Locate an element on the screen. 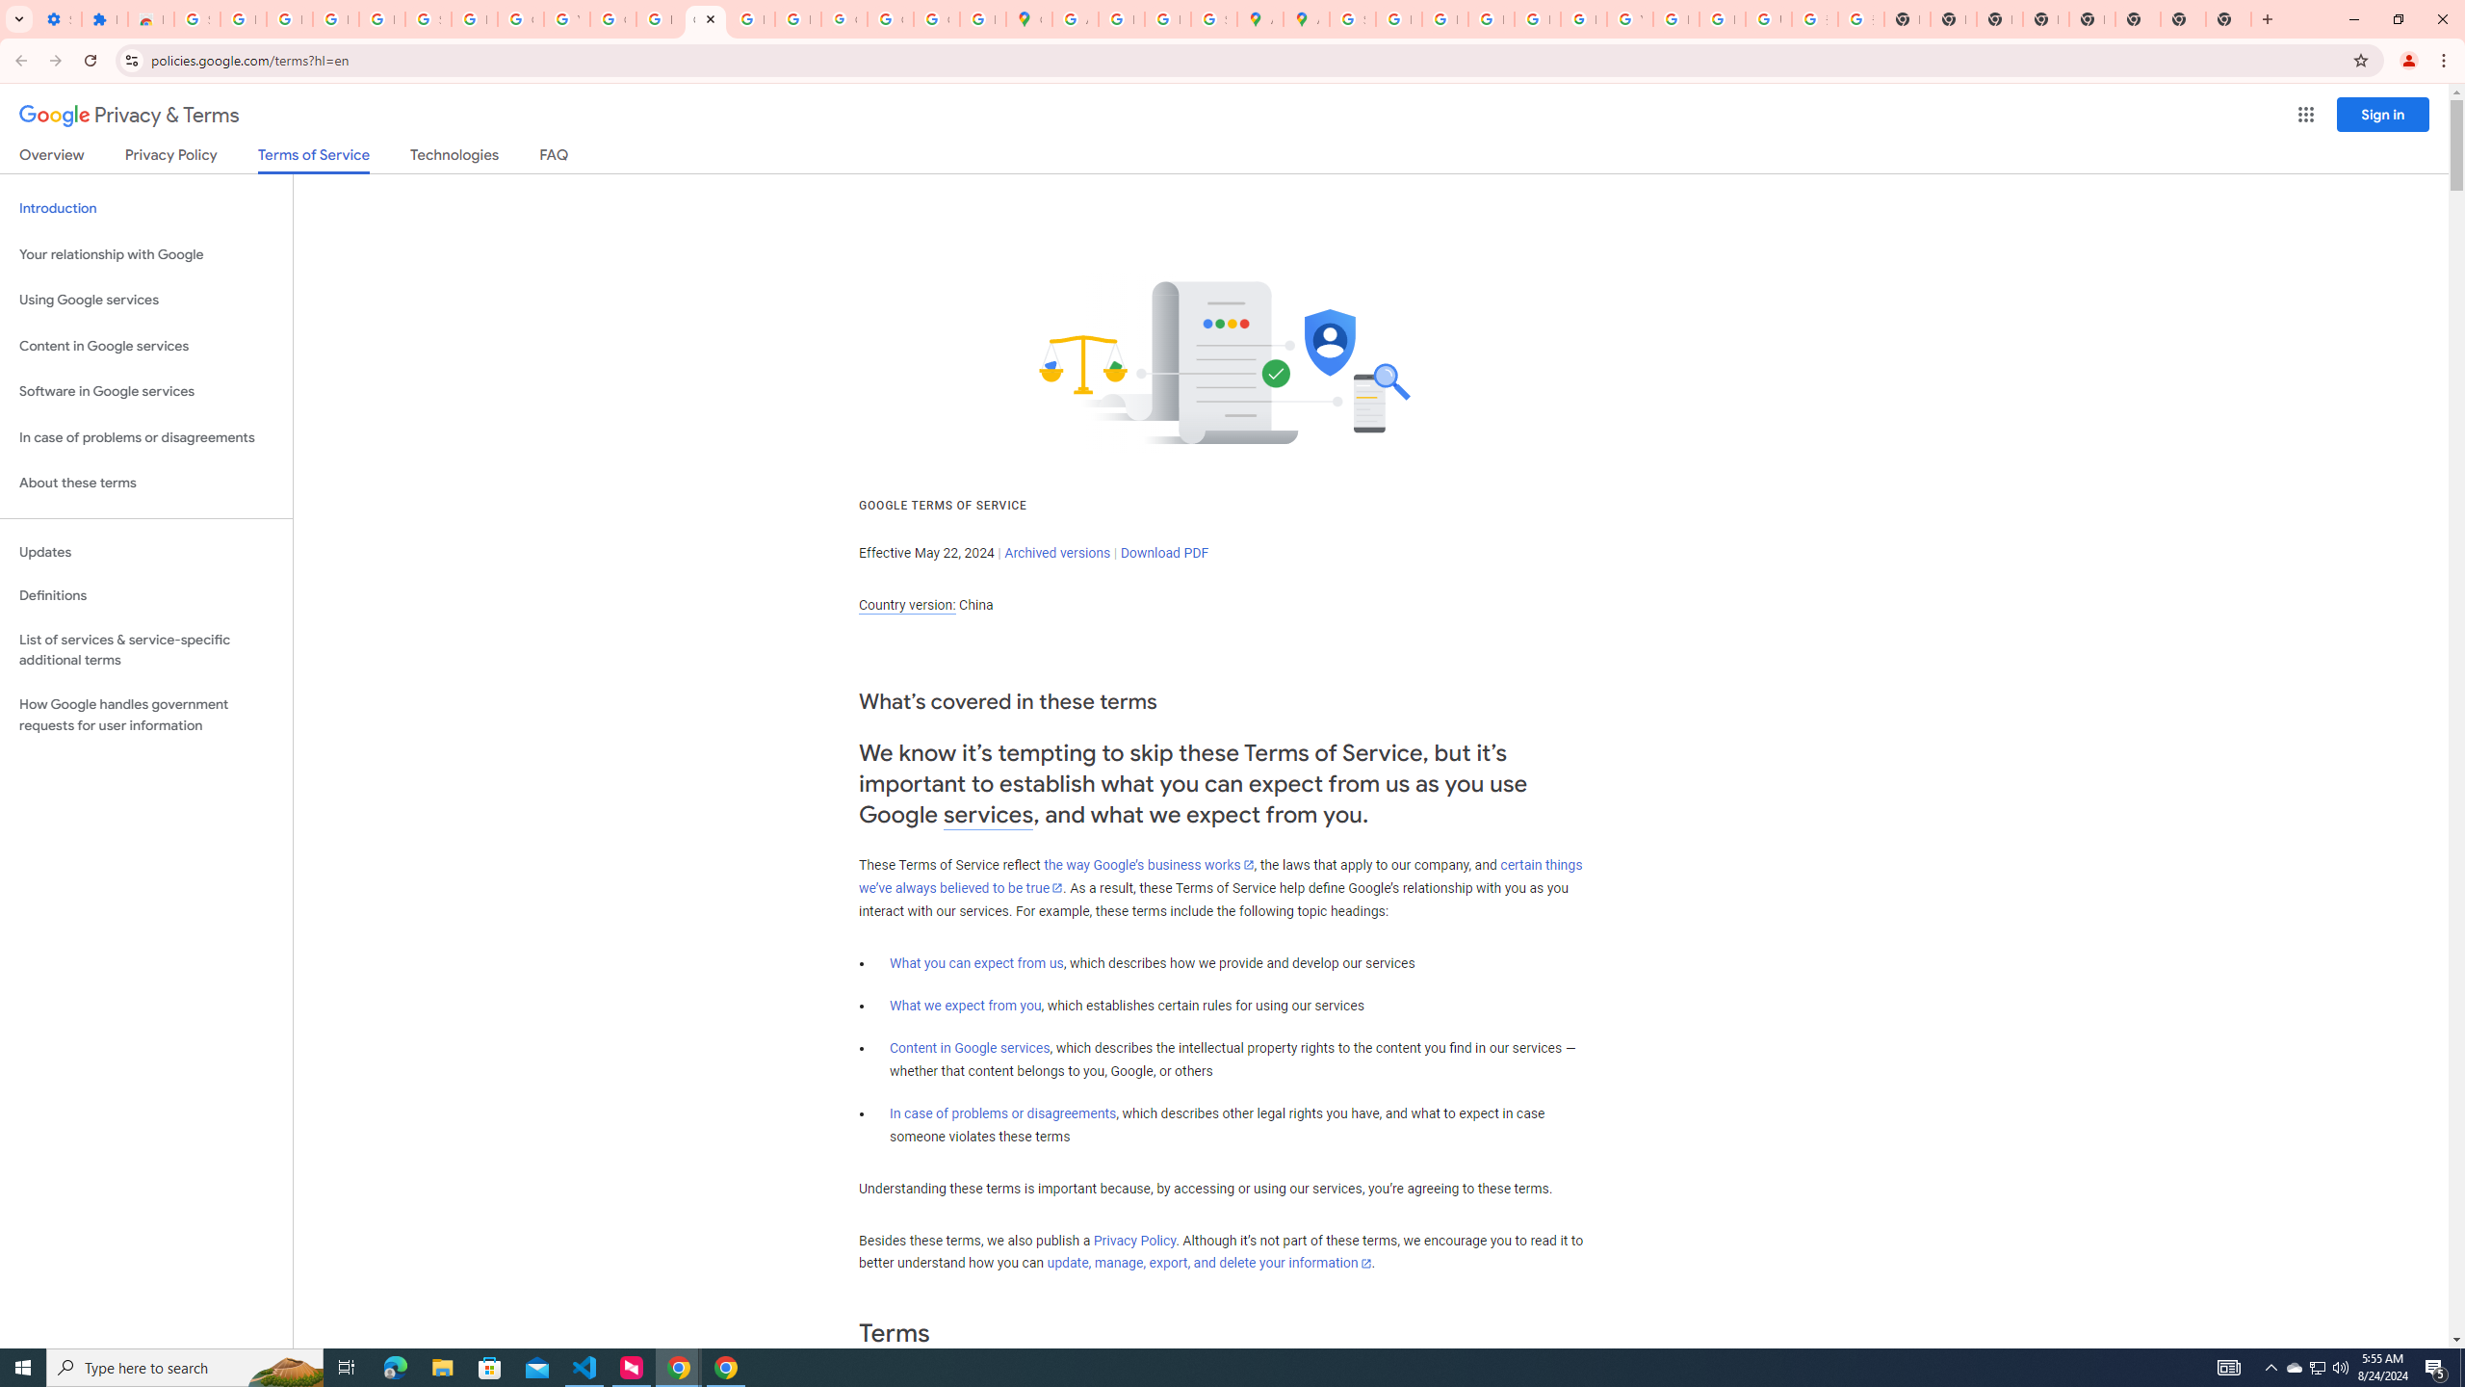 The image size is (2465, 1387). Google Account is located at coordinates (520, 19).